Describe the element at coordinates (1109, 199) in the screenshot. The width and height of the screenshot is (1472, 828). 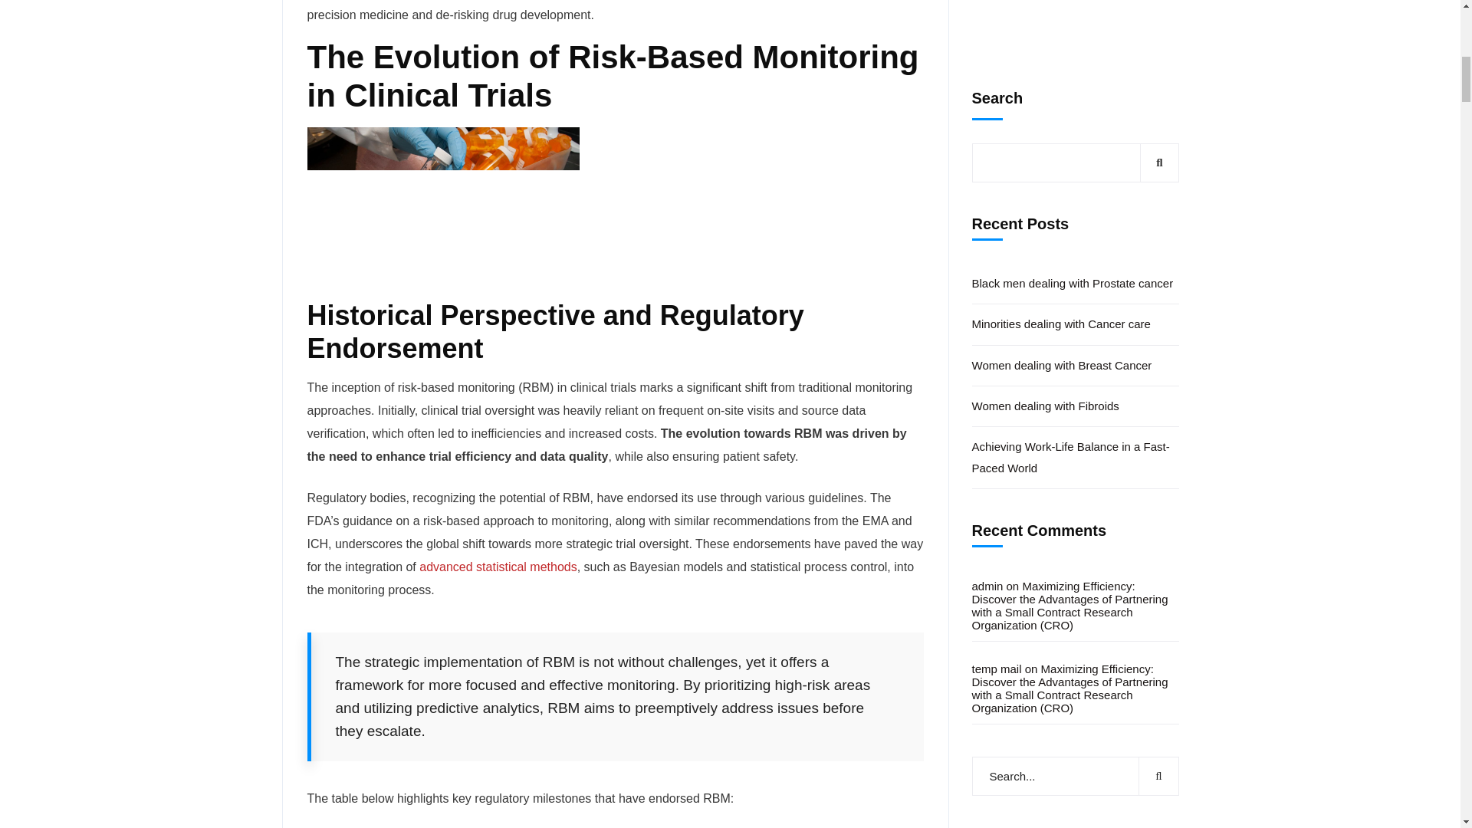
I see `Black men dealing with Prostate cancer` at that location.